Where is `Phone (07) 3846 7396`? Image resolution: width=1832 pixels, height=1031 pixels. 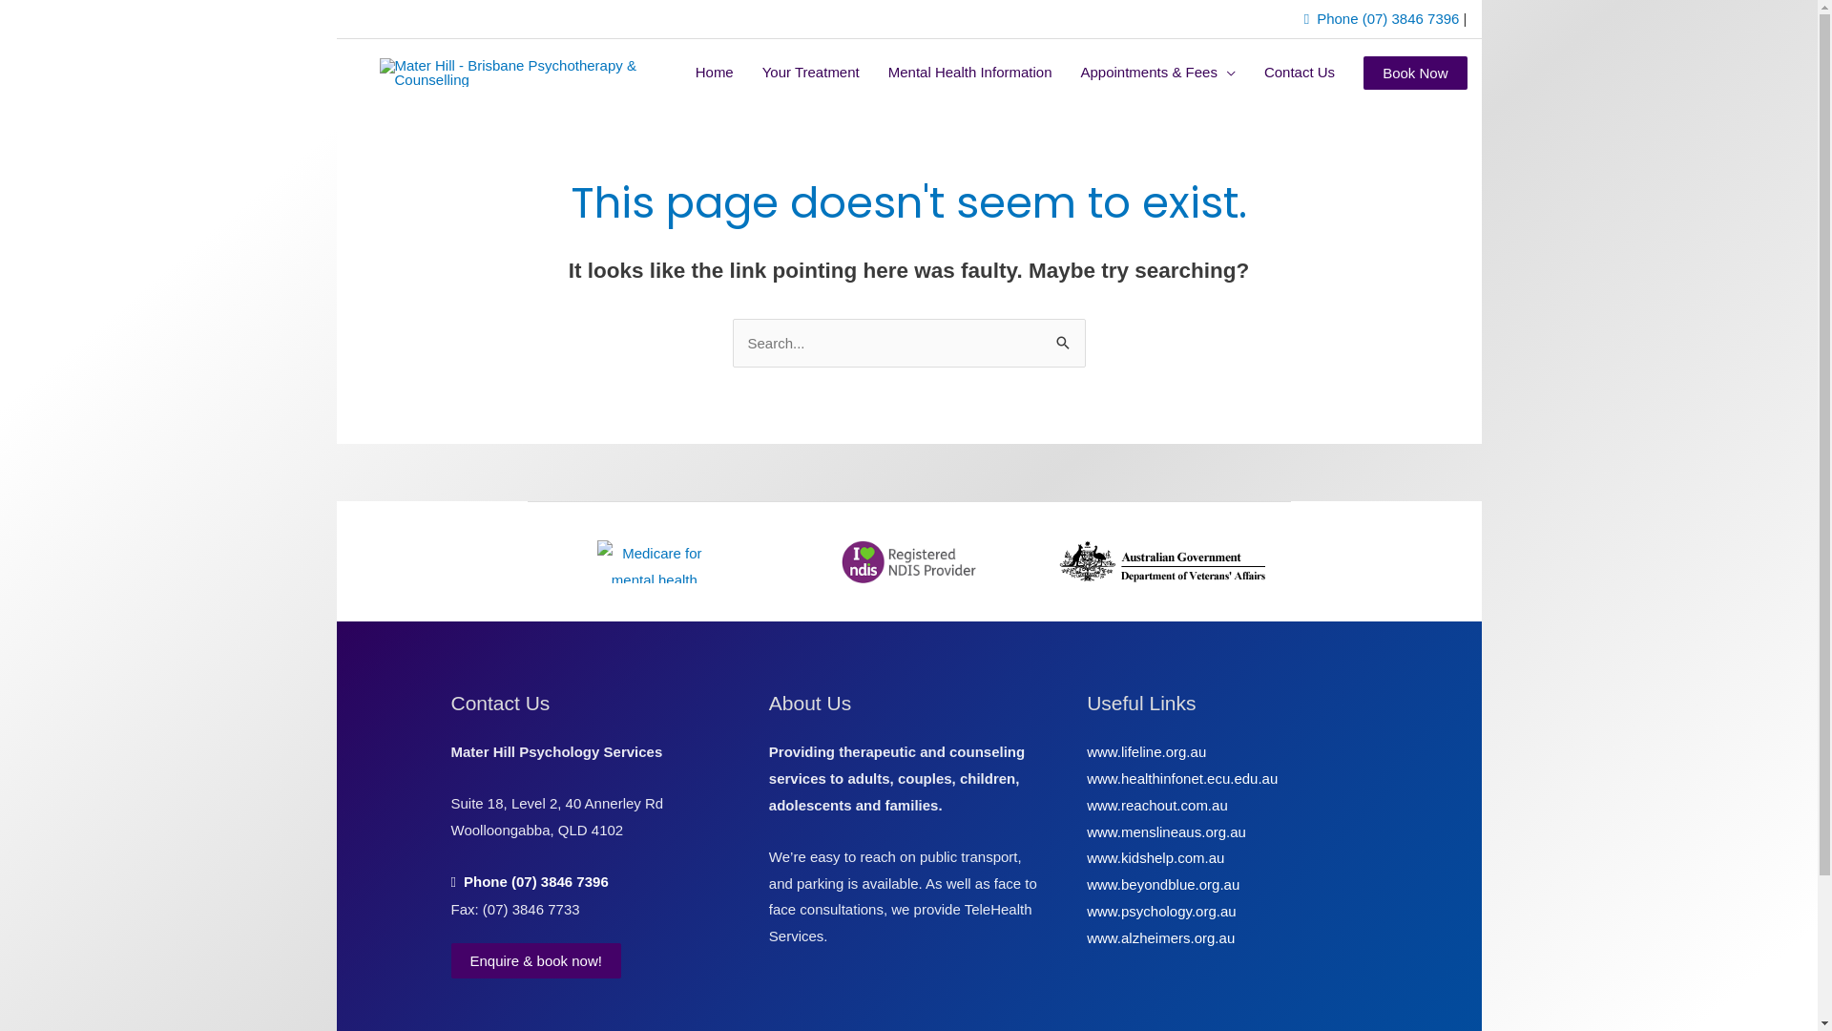 Phone (07) 3846 7396 is located at coordinates (529, 882).